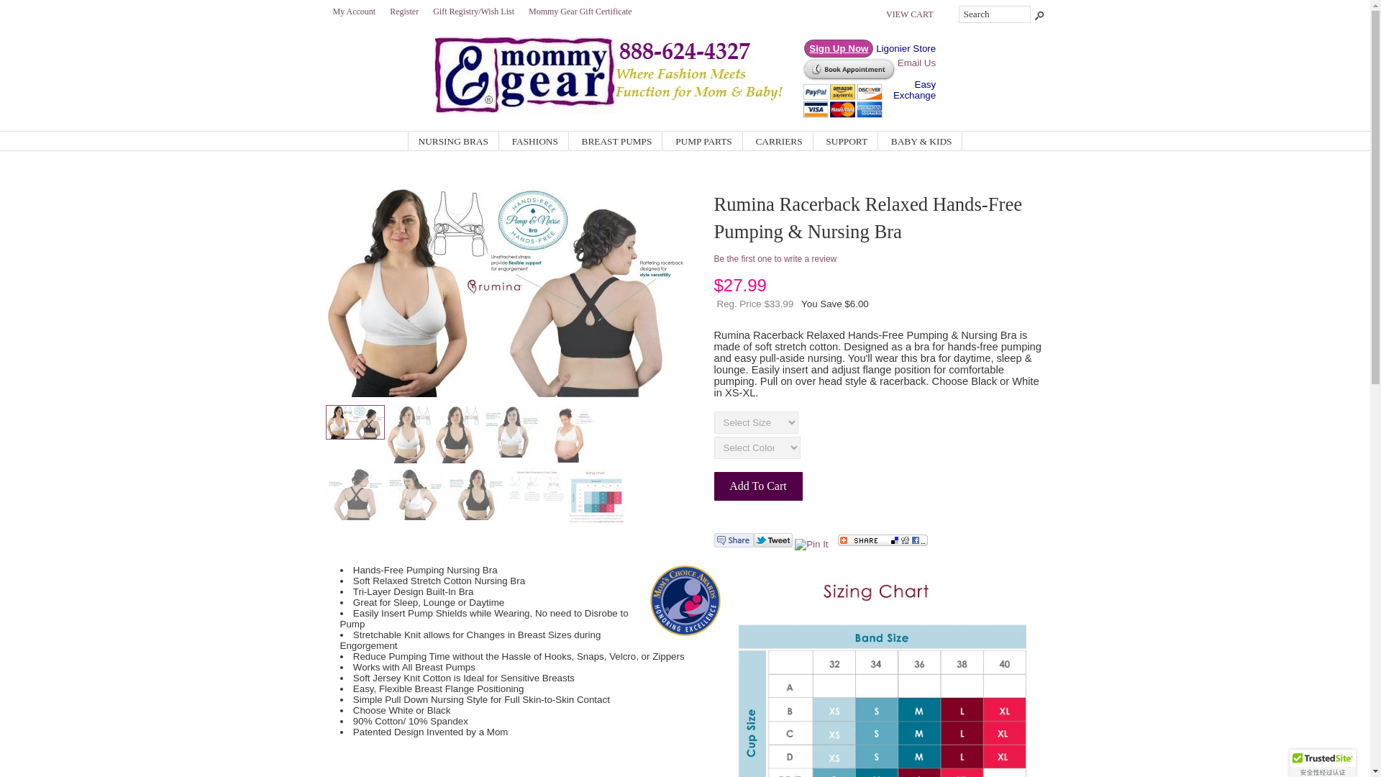 This screenshot has height=777, width=1381. I want to click on Mommy Gear Gift Certificate, so click(580, 11).